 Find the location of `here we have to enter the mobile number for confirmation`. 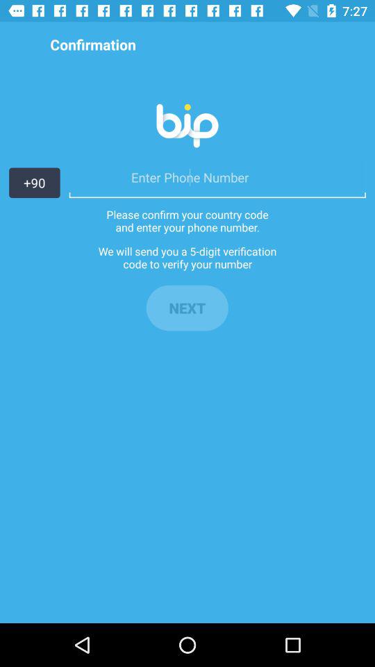

here we have to enter the mobile number for confirmation is located at coordinates (217, 177).